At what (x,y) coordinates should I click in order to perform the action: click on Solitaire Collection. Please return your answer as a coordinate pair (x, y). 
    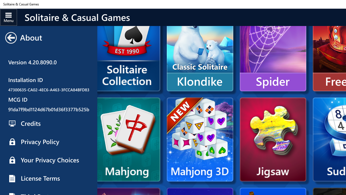
    Looking at the image, I should click on (49, 52).